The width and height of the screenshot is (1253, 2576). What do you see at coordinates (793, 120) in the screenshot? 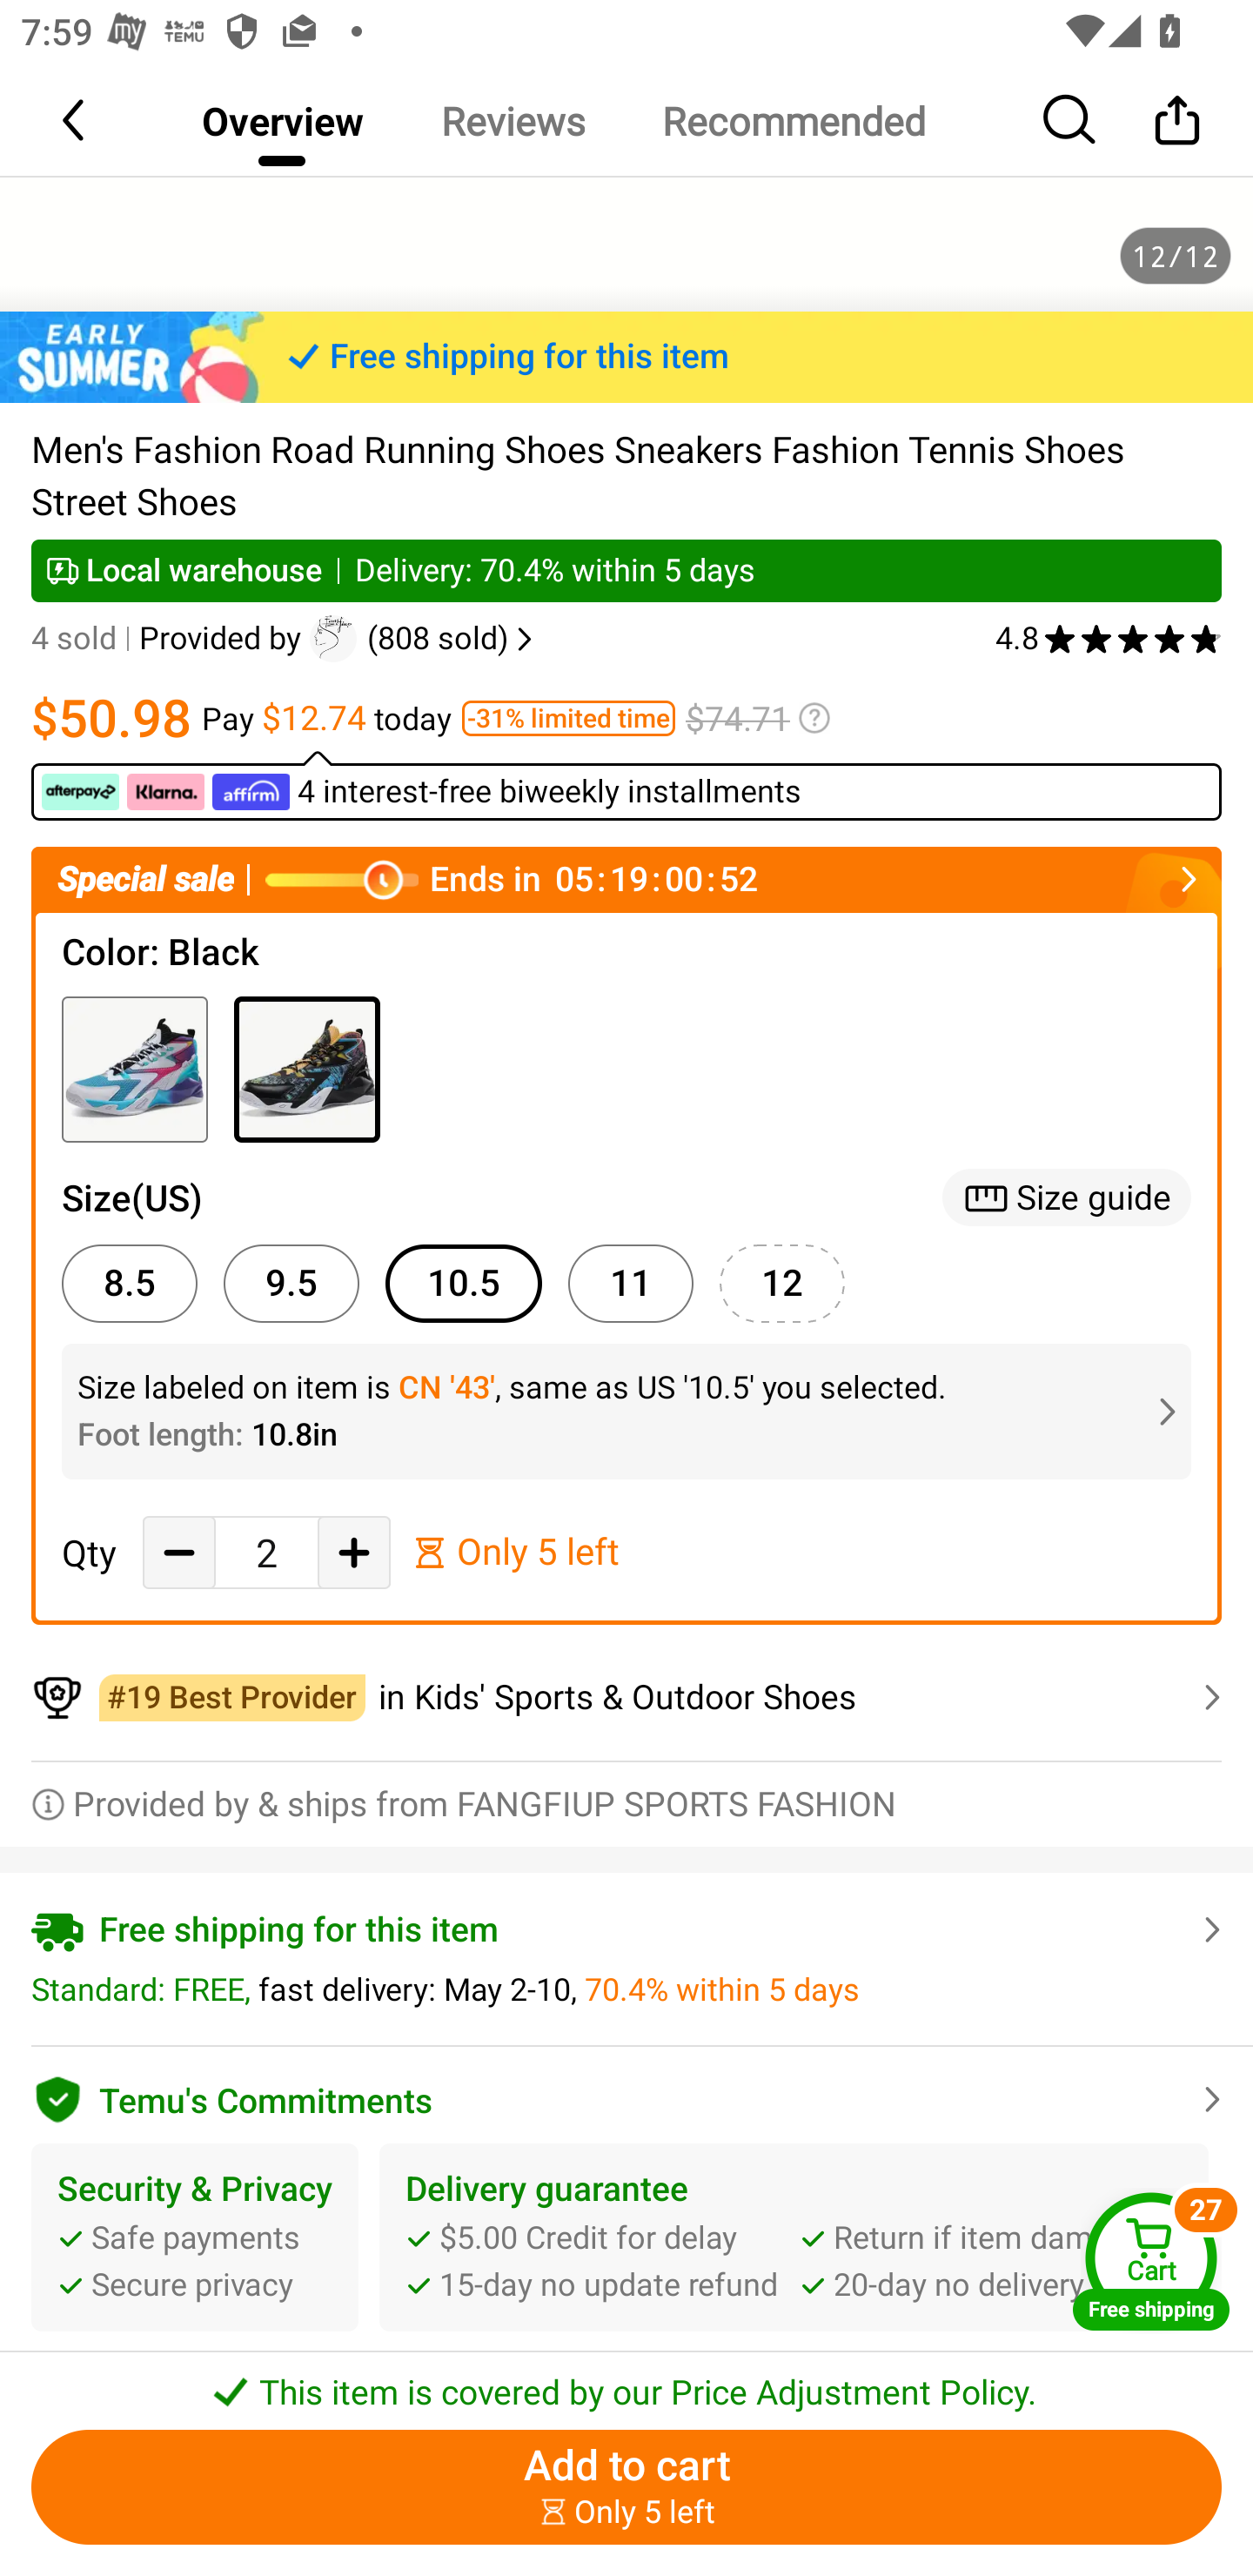
I see `Recommended` at bounding box center [793, 120].